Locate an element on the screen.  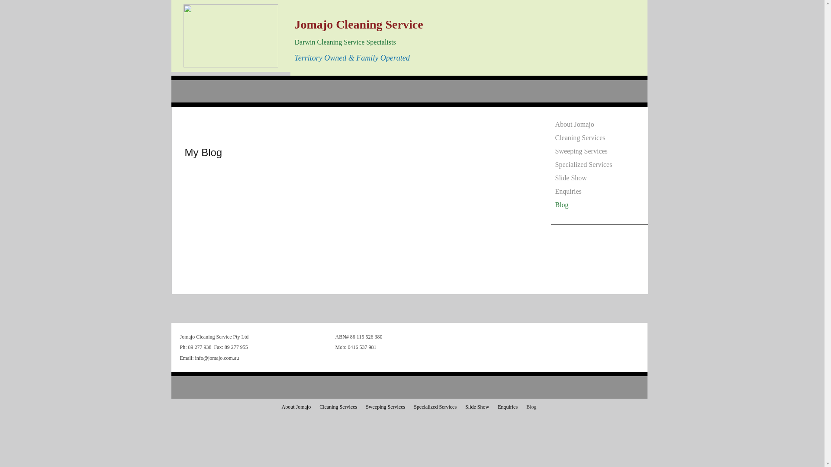
info@jomajo.com.au is located at coordinates (217, 358).